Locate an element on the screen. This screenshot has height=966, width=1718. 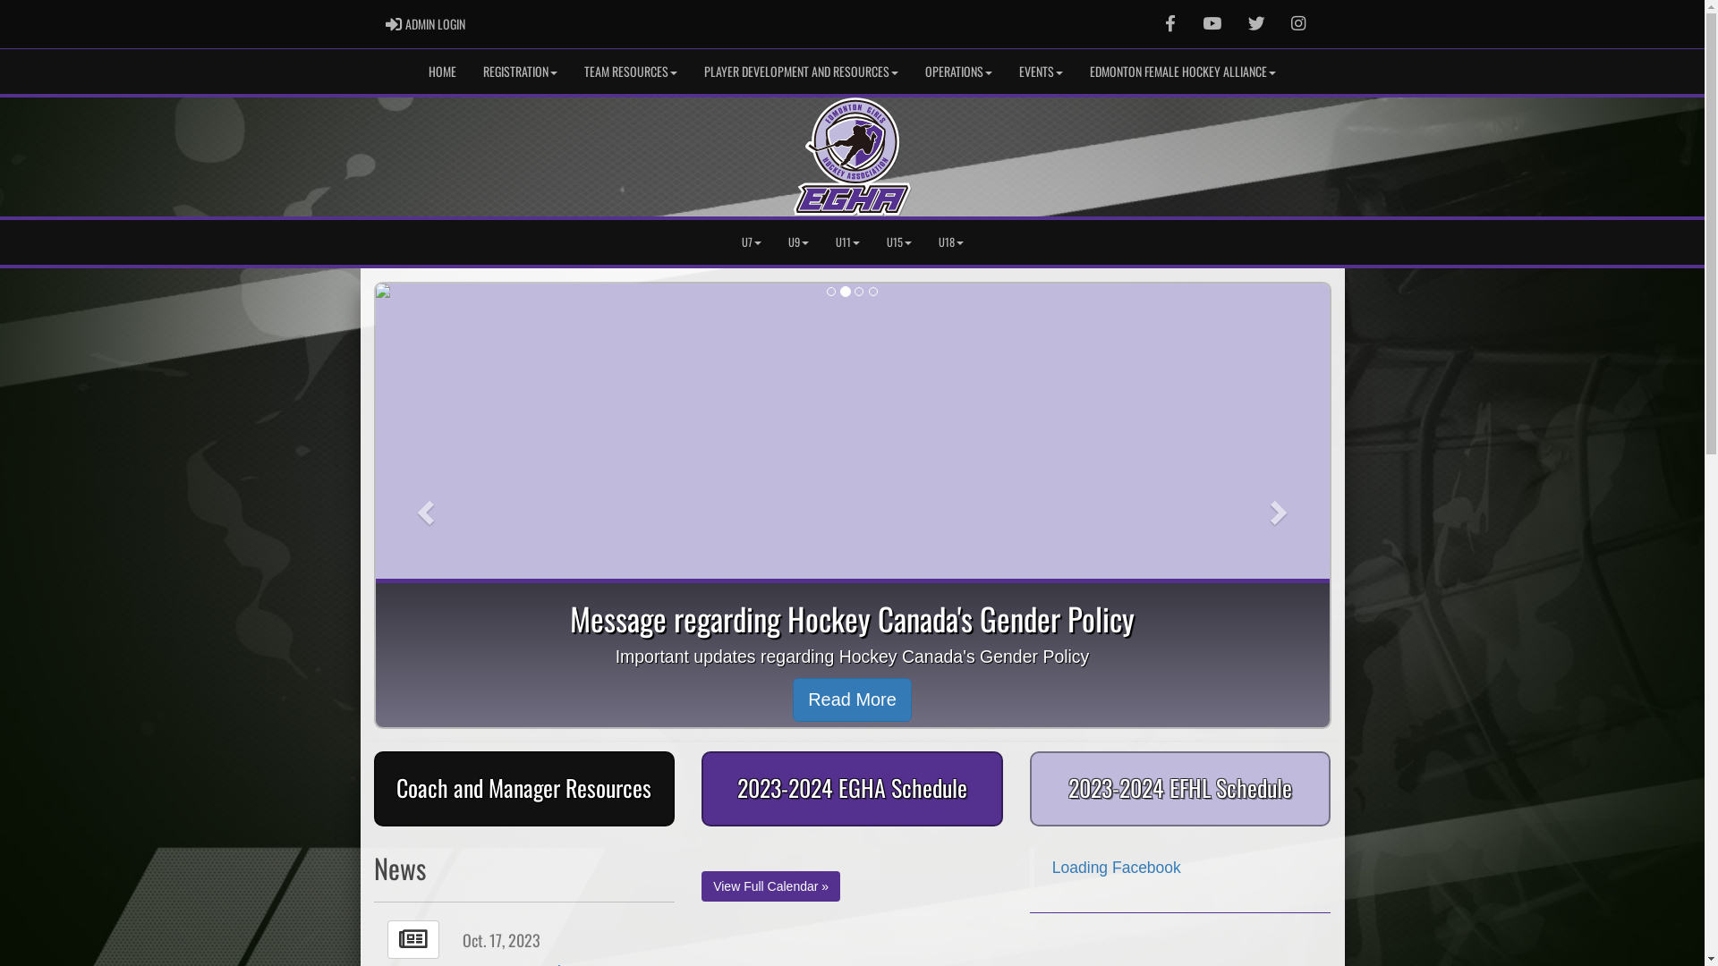
instagram is located at coordinates (1298, 23).